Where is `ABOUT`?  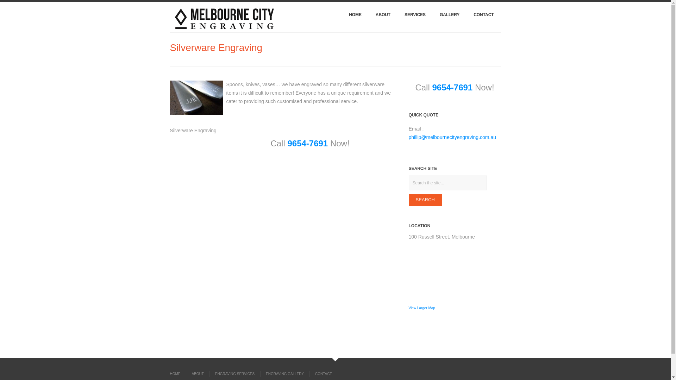 ABOUT is located at coordinates (383, 16).